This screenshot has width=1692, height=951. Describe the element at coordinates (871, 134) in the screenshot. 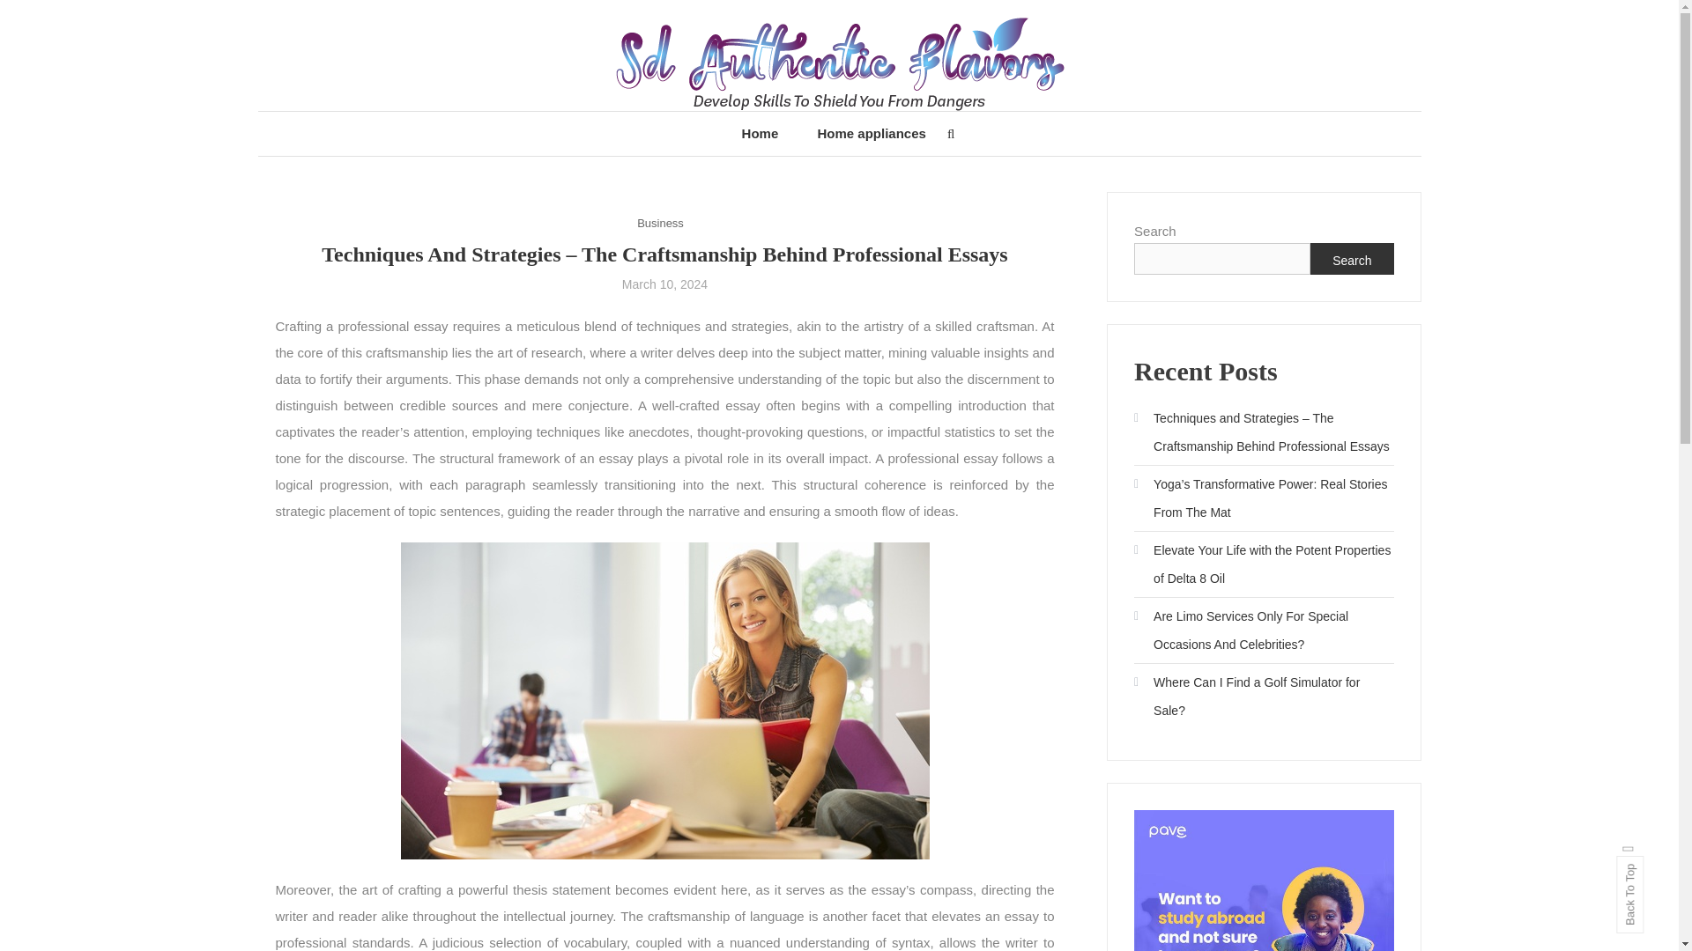

I see `Home appliances` at that location.